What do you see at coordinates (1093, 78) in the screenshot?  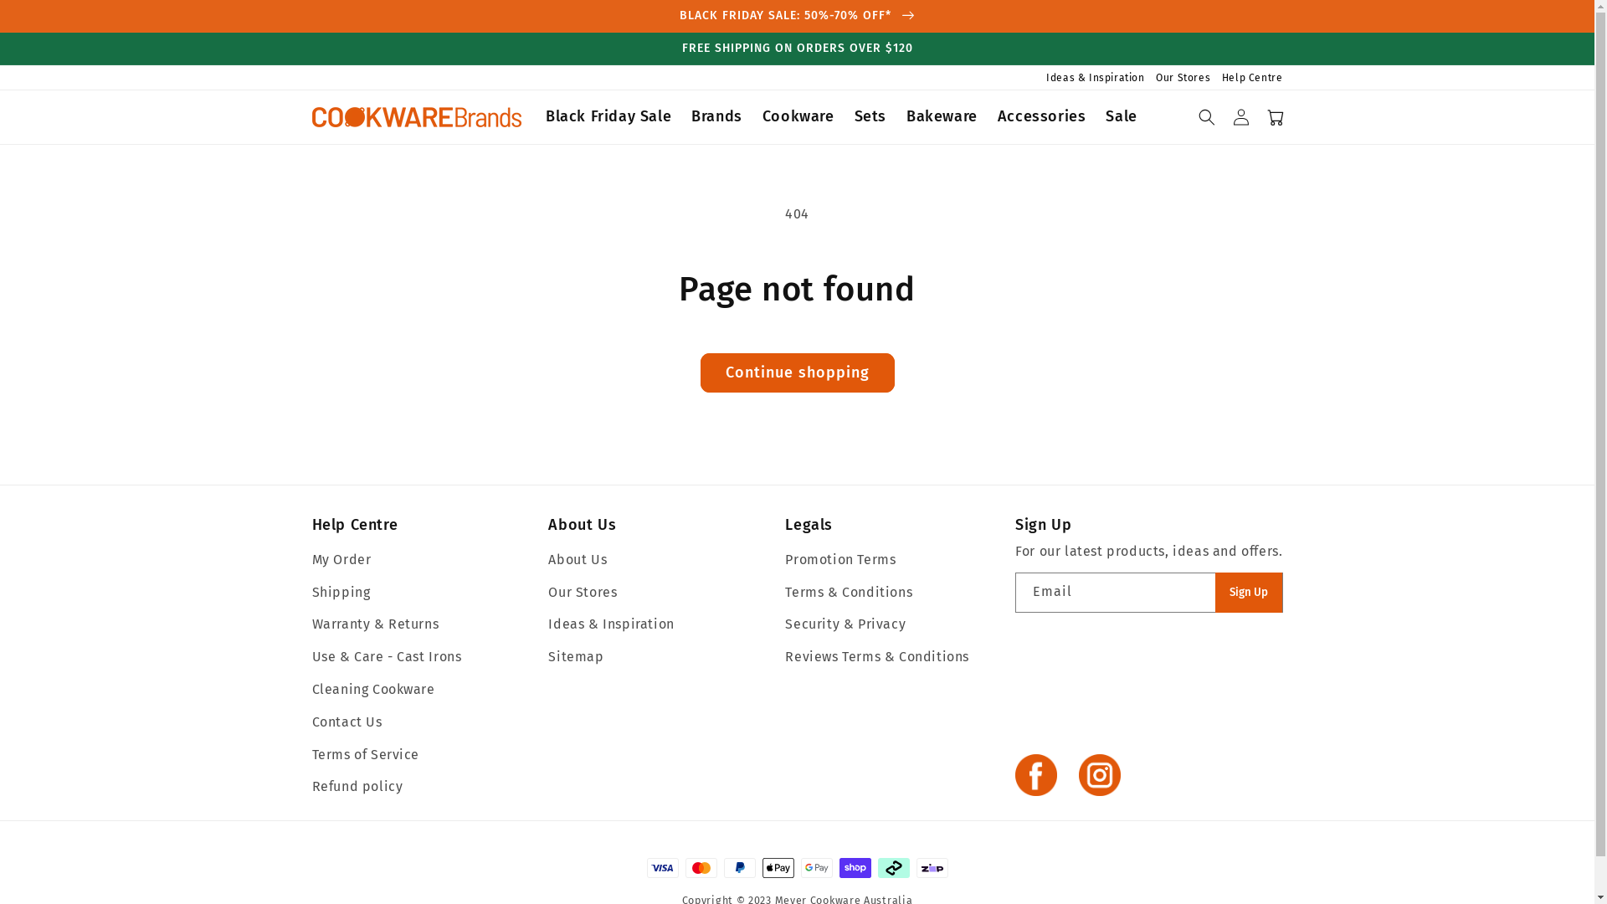 I see `Ideas & Inspiration` at bounding box center [1093, 78].